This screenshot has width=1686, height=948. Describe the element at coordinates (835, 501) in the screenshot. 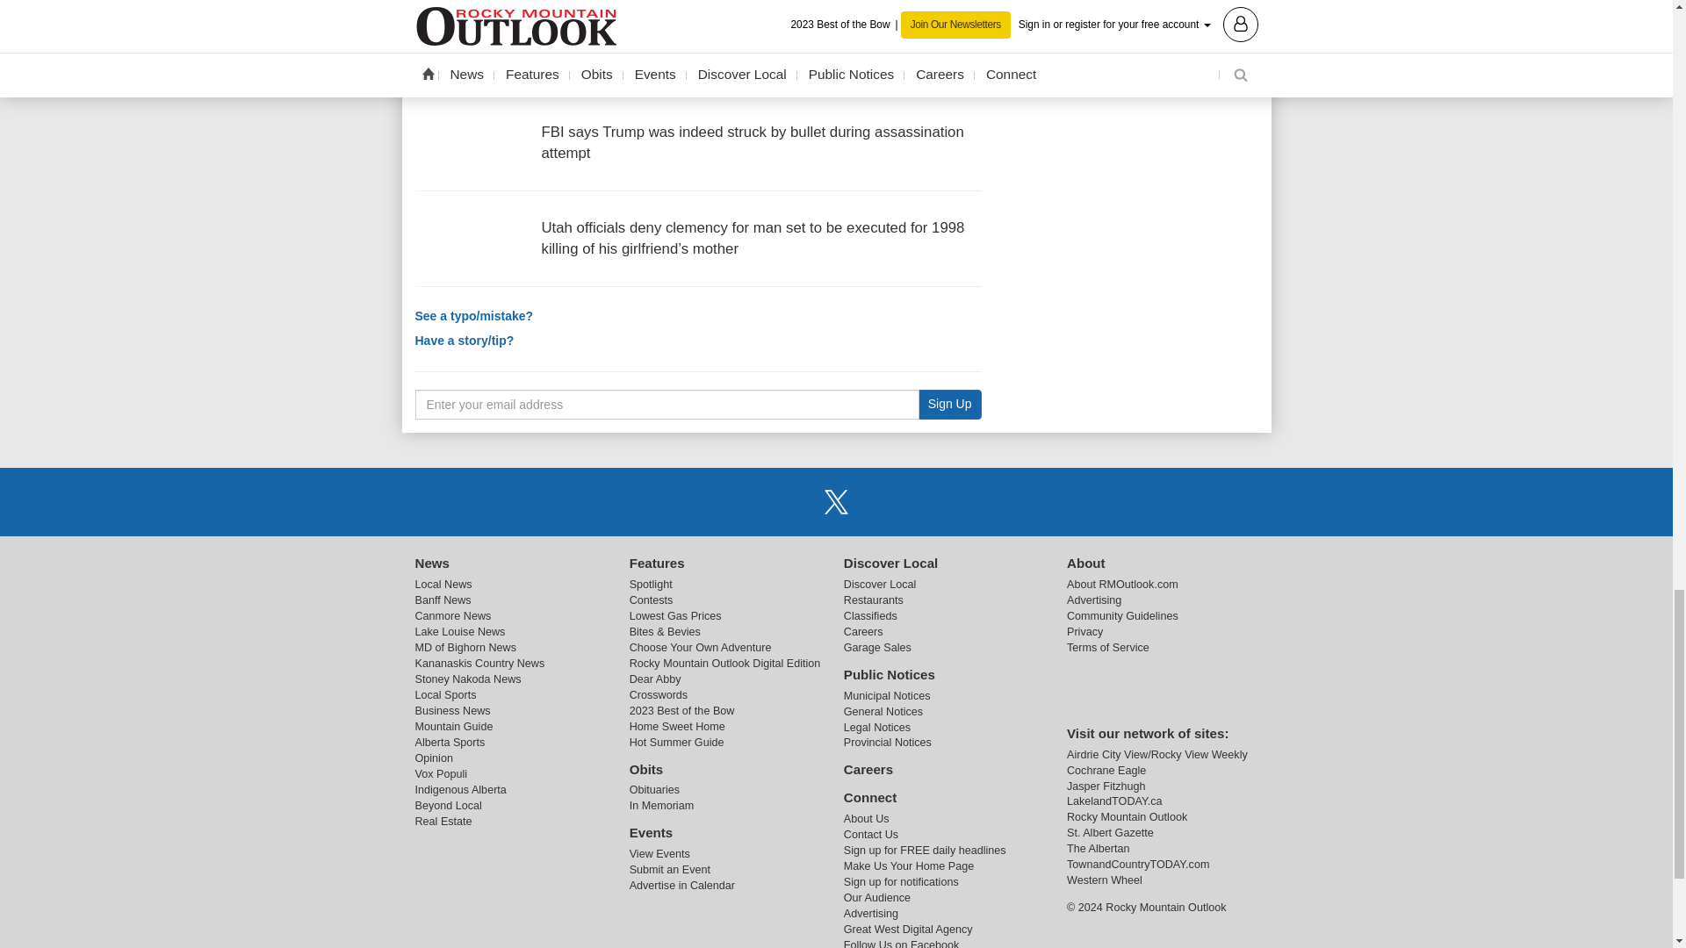

I see `X` at that location.